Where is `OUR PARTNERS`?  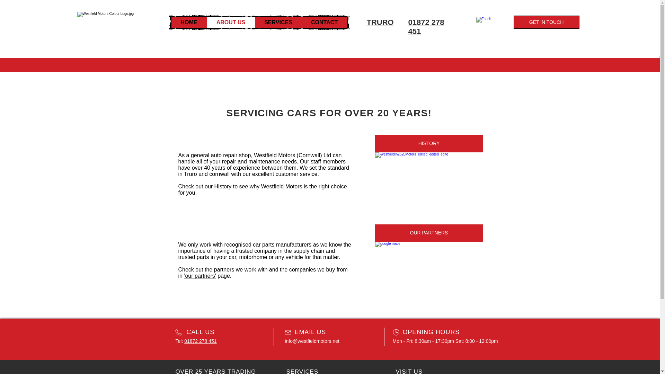
OUR PARTNERS is located at coordinates (429, 233).